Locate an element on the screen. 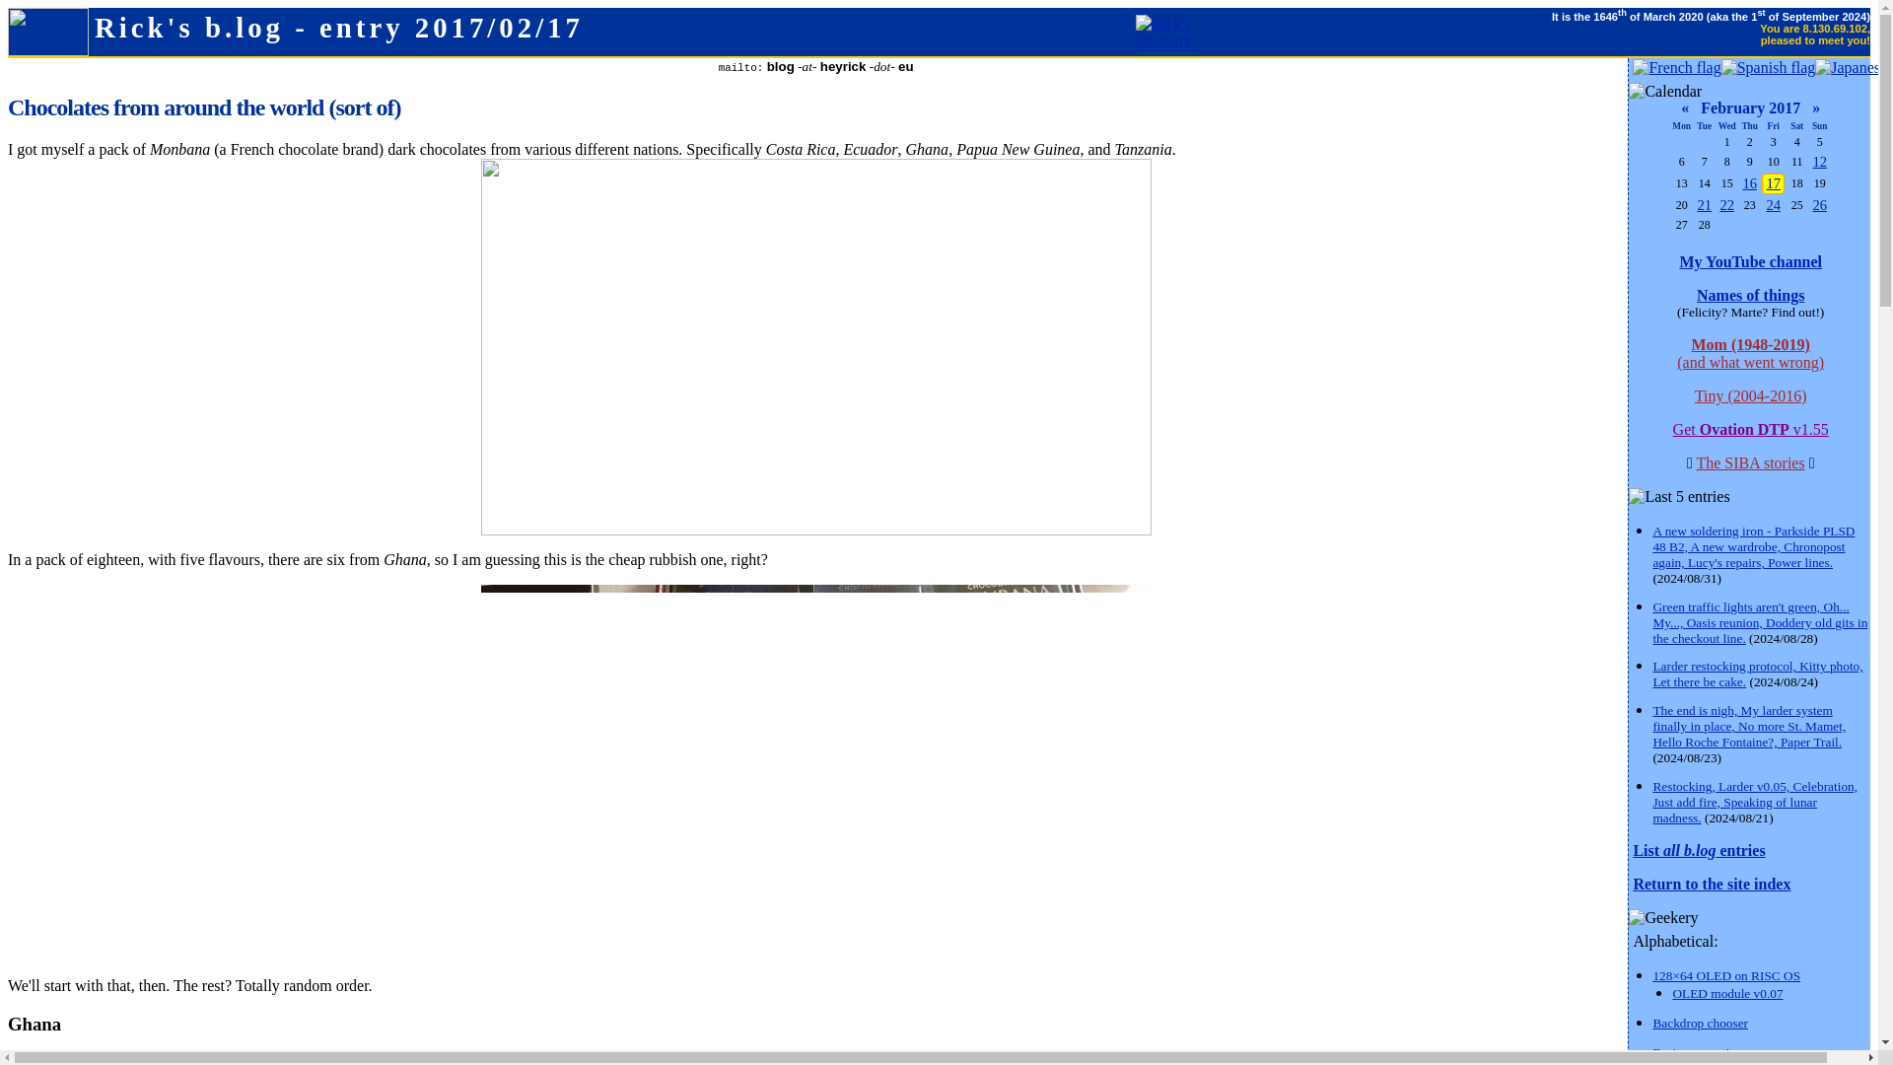  HD IP camera is located at coordinates (1725, 205).